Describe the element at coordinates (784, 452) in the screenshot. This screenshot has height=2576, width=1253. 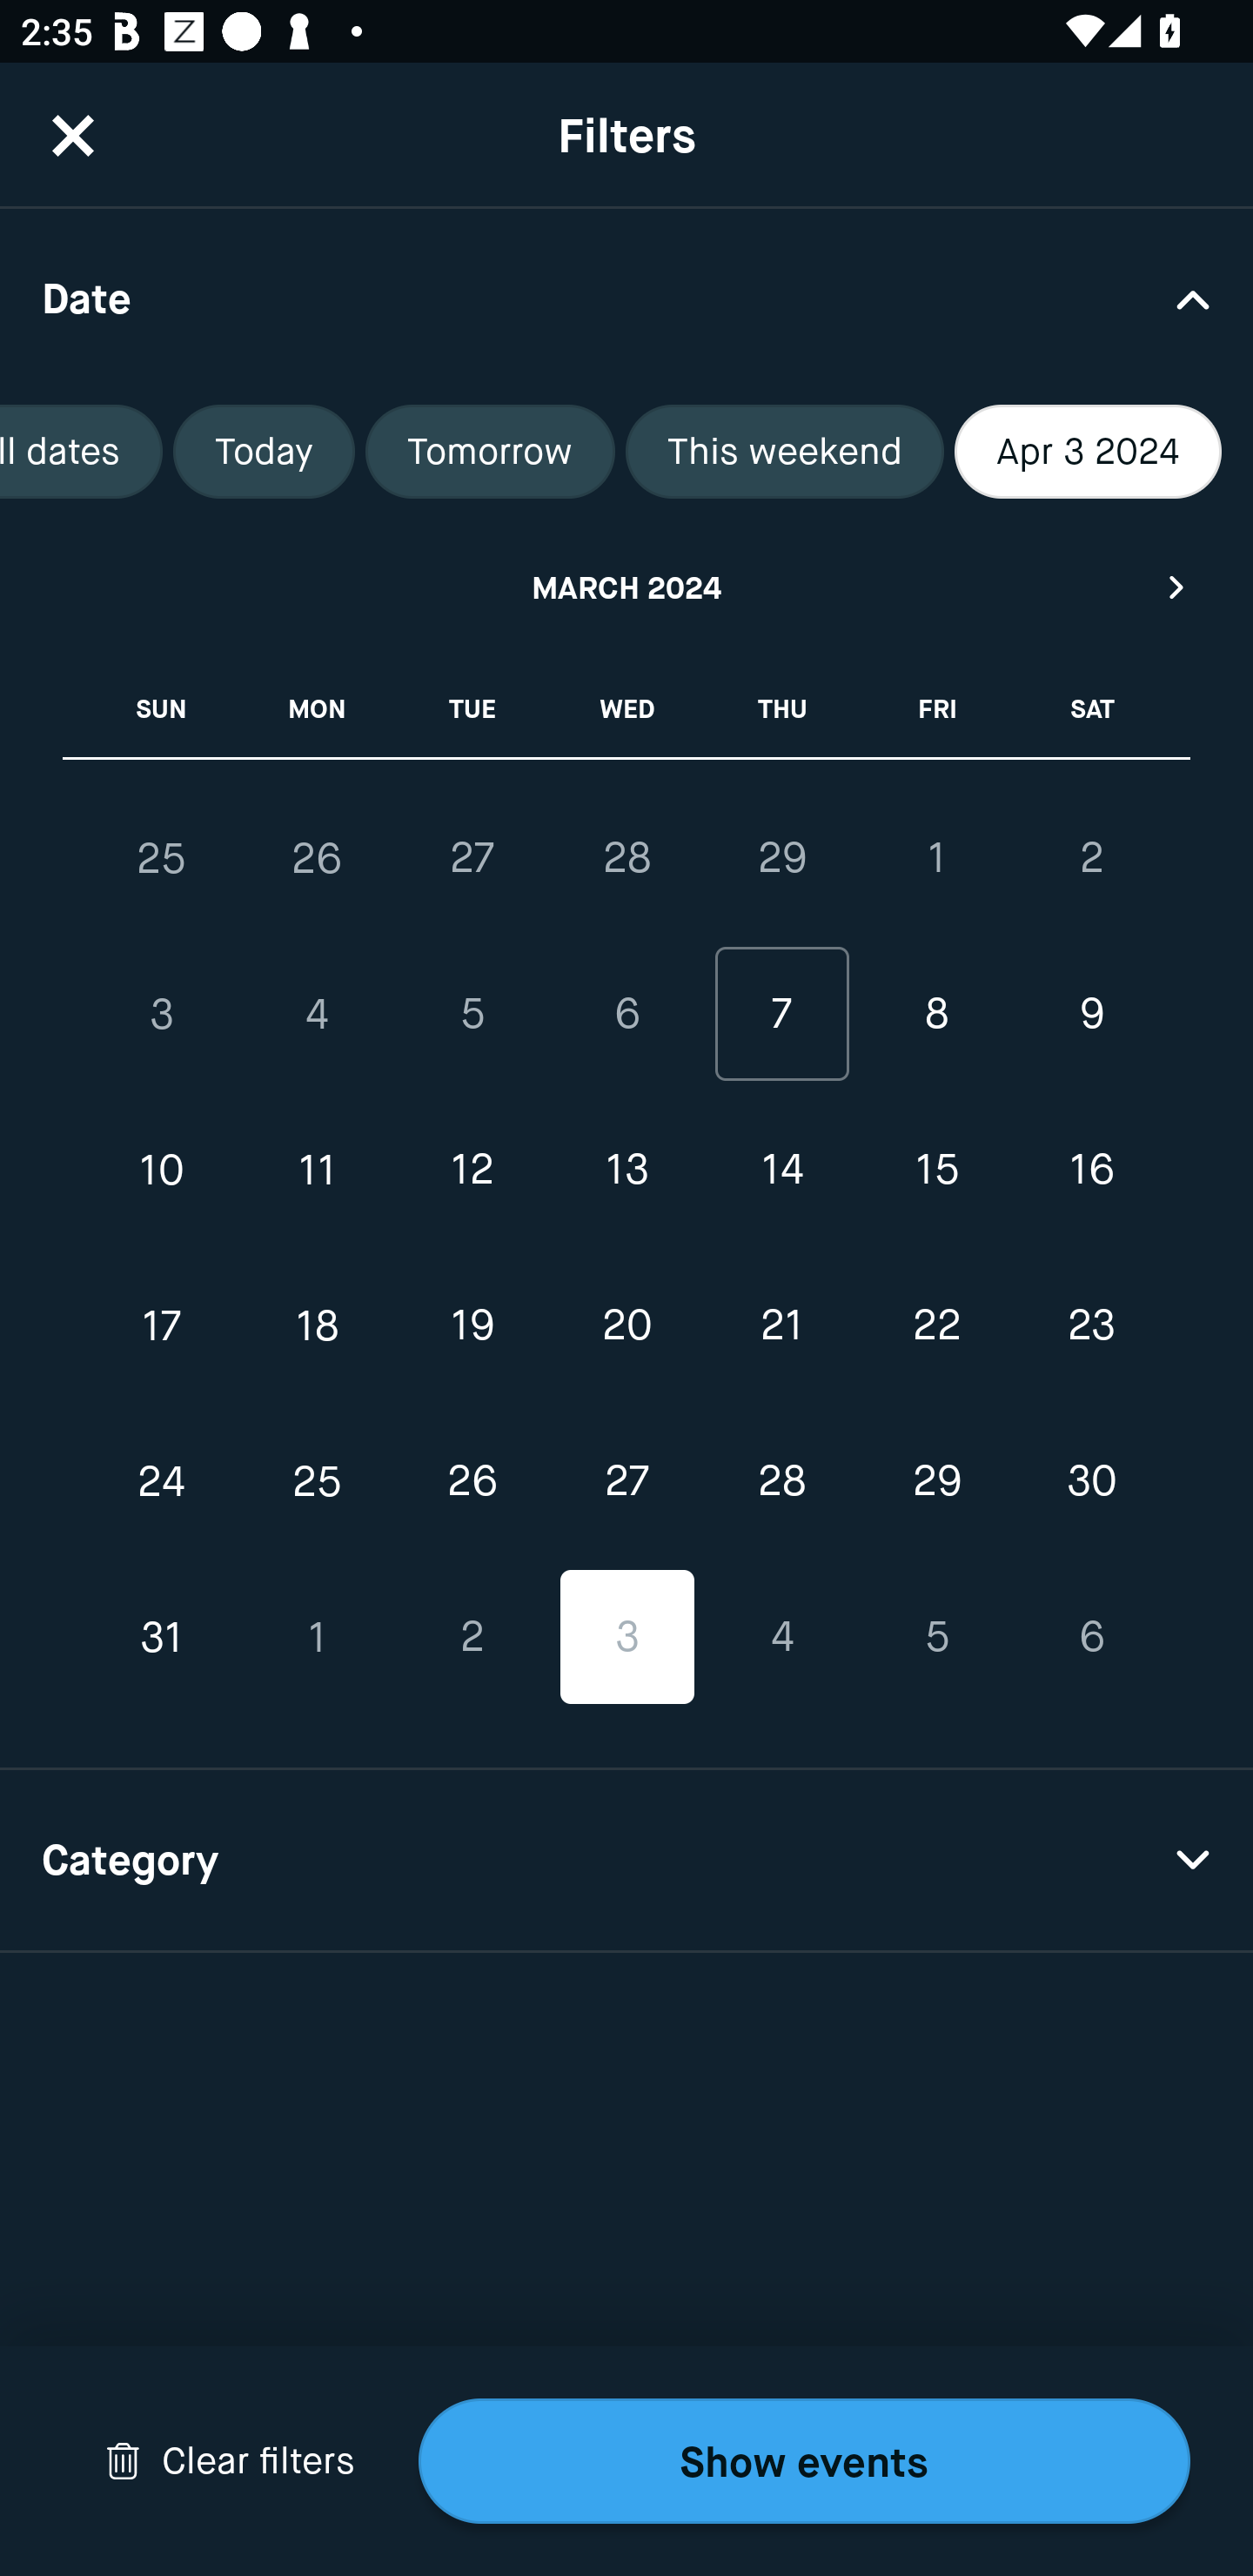
I see `This weekend` at that location.